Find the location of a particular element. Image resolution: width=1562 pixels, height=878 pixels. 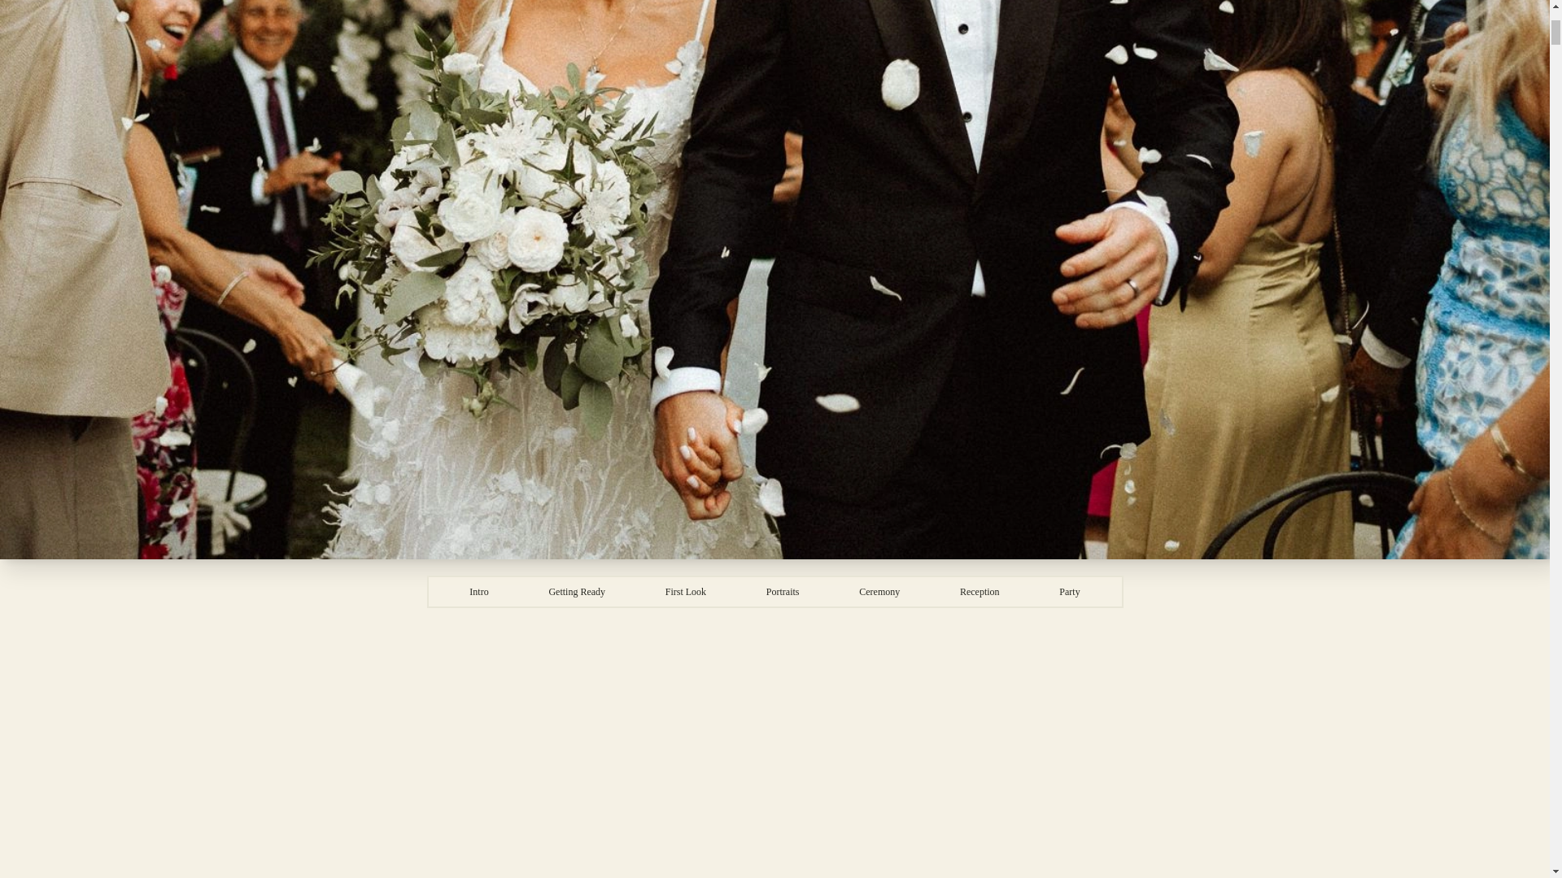

First Look is located at coordinates (685, 592).